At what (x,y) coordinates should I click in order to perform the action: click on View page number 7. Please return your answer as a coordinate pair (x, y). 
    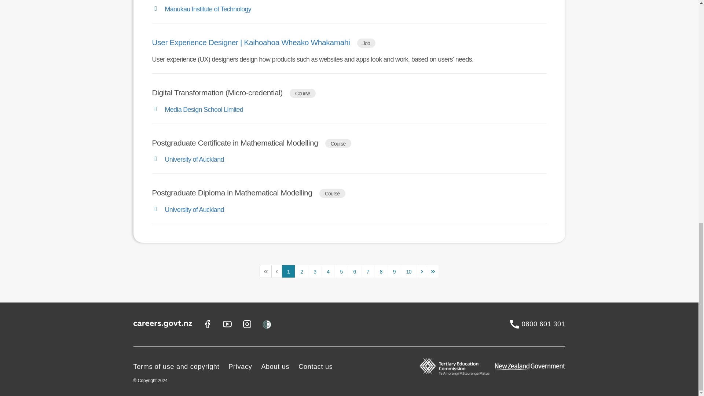
    Looking at the image, I should click on (367, 271).